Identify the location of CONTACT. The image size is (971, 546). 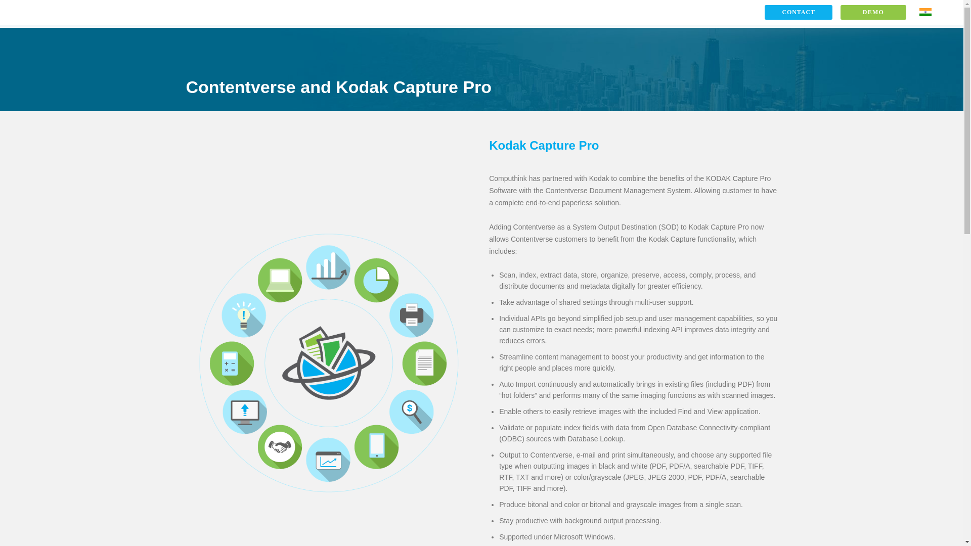
(798, 12).